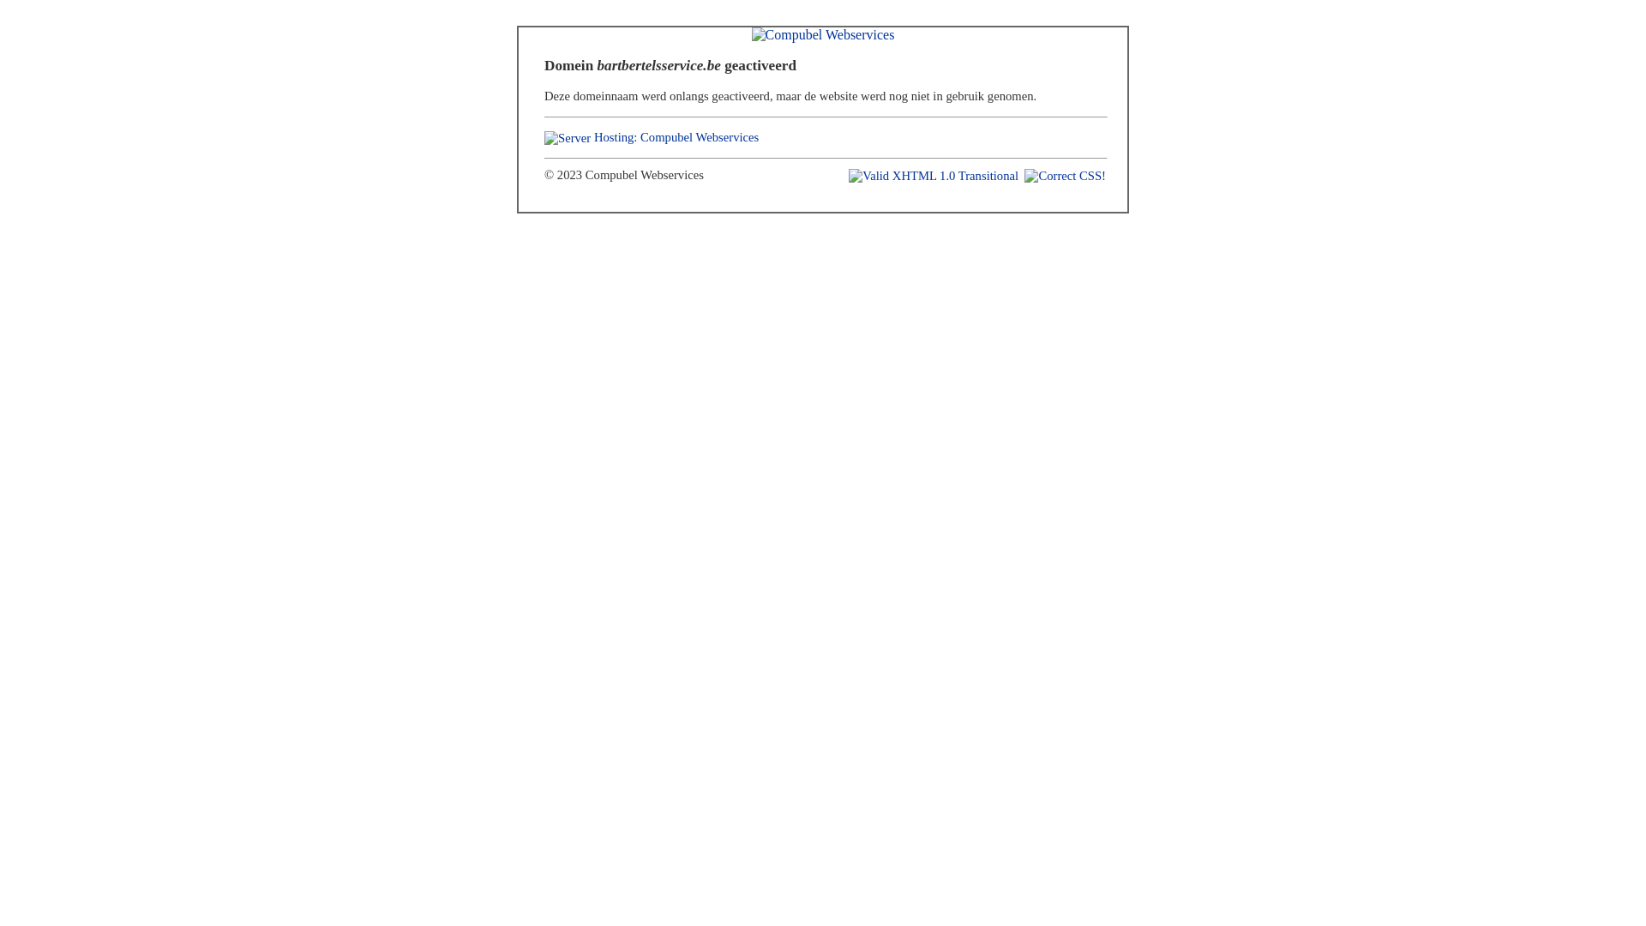 Image resolution: width=1646 pixels, height=926 pixels. I want to click on Hosted by Compubel Webservices, so click(568, 139).